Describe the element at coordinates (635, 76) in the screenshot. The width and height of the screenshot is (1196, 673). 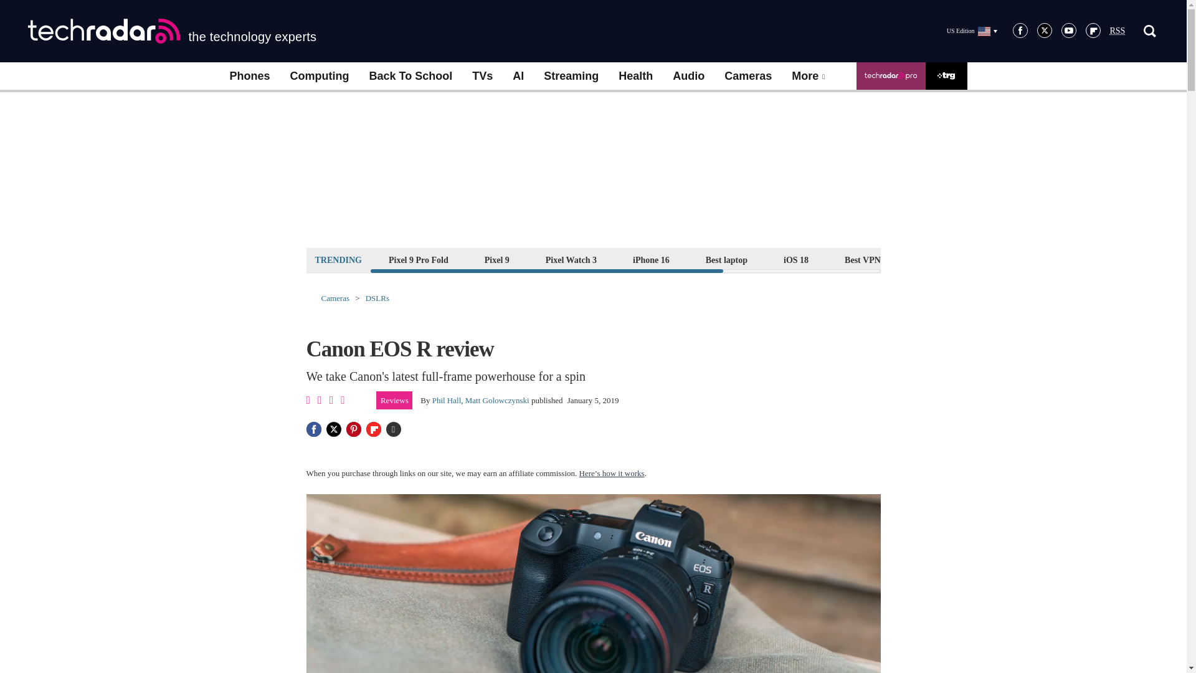
I see `Health` at that location.